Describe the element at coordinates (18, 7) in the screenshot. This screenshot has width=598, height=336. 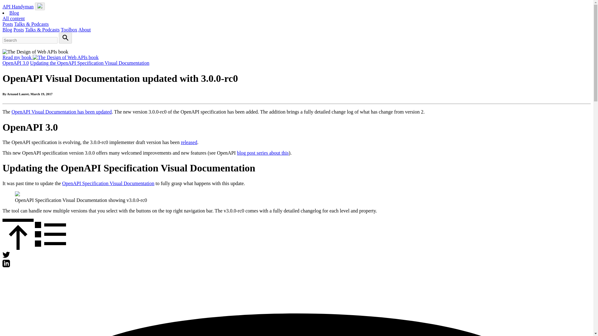
I see `API Handyman` at that location.